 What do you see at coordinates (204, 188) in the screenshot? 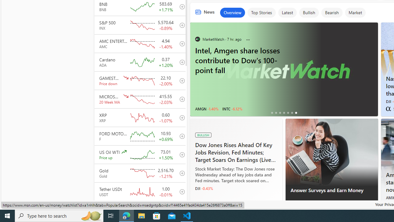
I see `DJI -0.43%` at bounding box center [204, 188].